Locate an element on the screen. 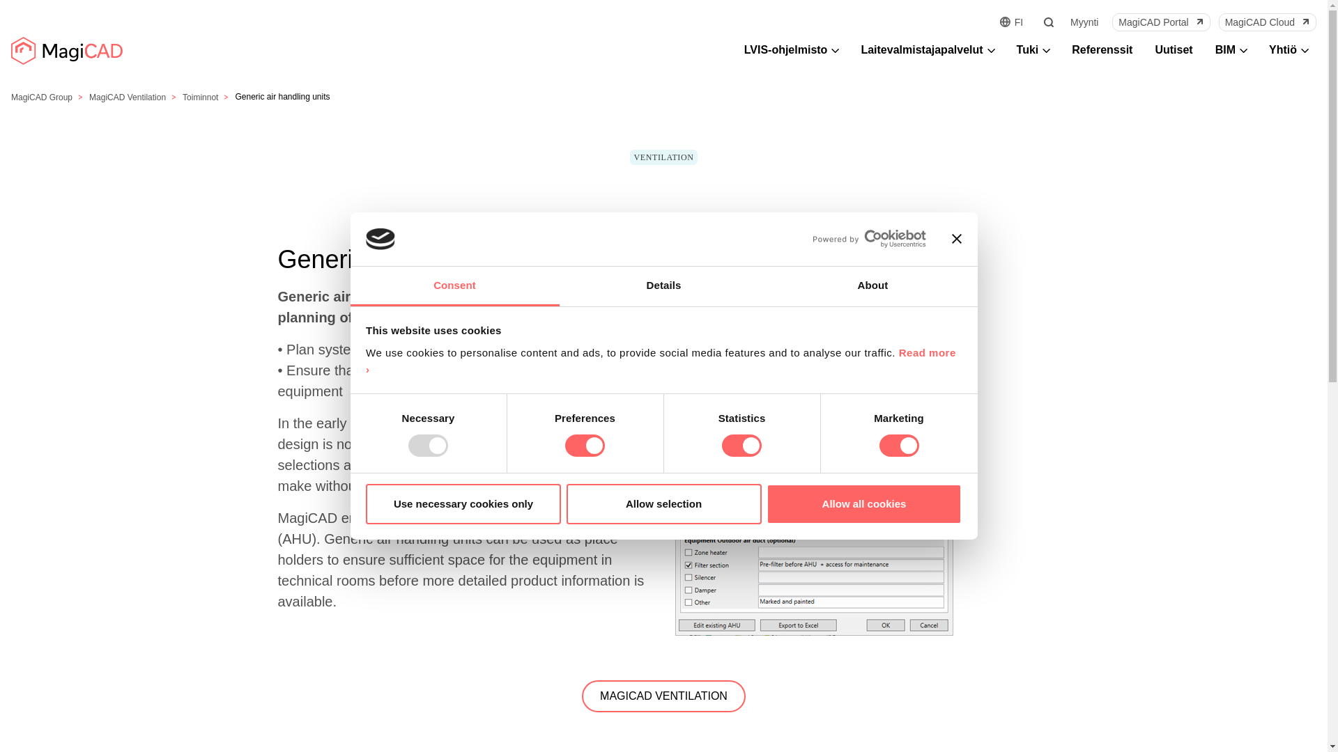 The height and width of the screenshot is (752, 1338). Consent is located at coordinates (454, 286).